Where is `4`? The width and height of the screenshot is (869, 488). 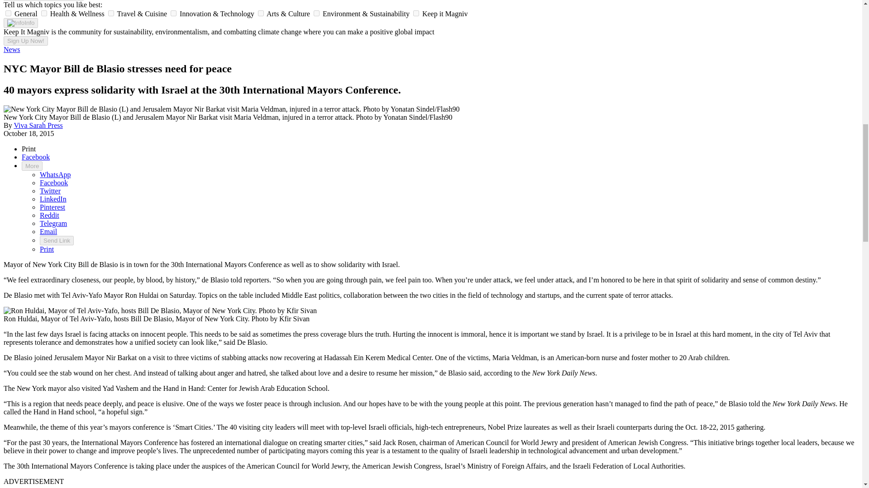 4 is located at coordinates (261, 13).